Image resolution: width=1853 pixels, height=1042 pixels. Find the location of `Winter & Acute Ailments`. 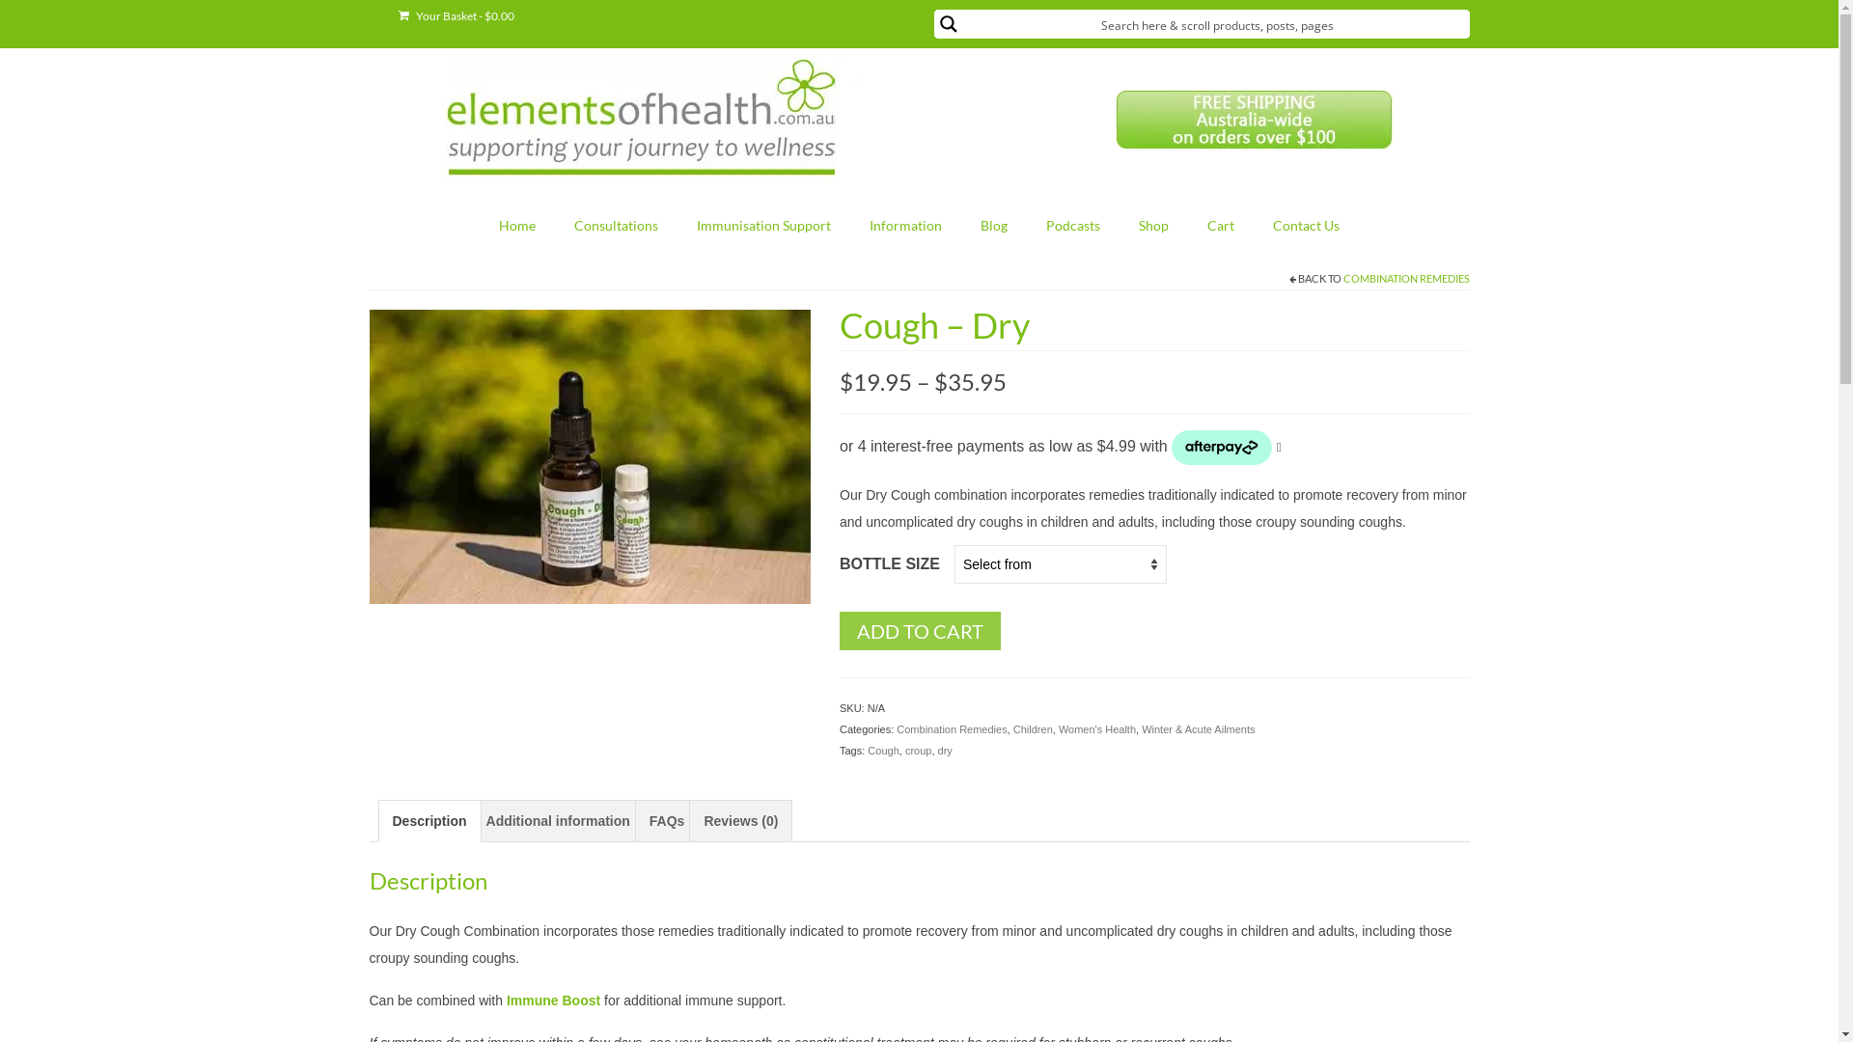

Winter & Acute Ailments is located at coordinates (1199, 729).